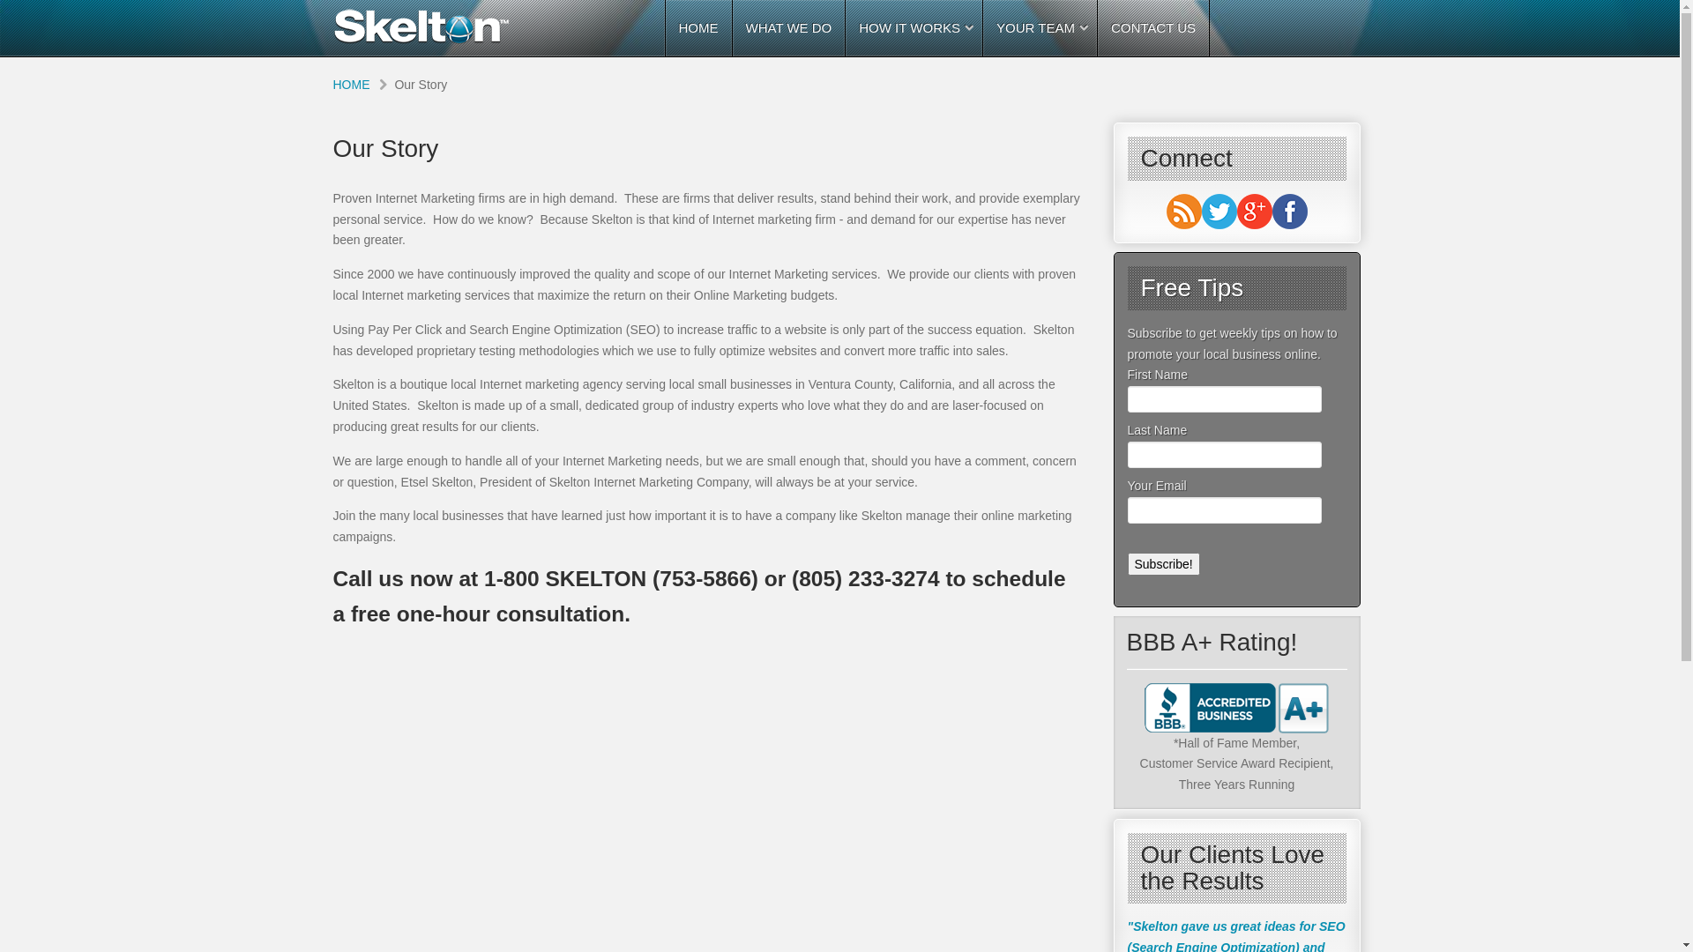 The width and height of the screenshot is (1693, 952). I want to click on HOW IT WORKS, so click(914, 28).